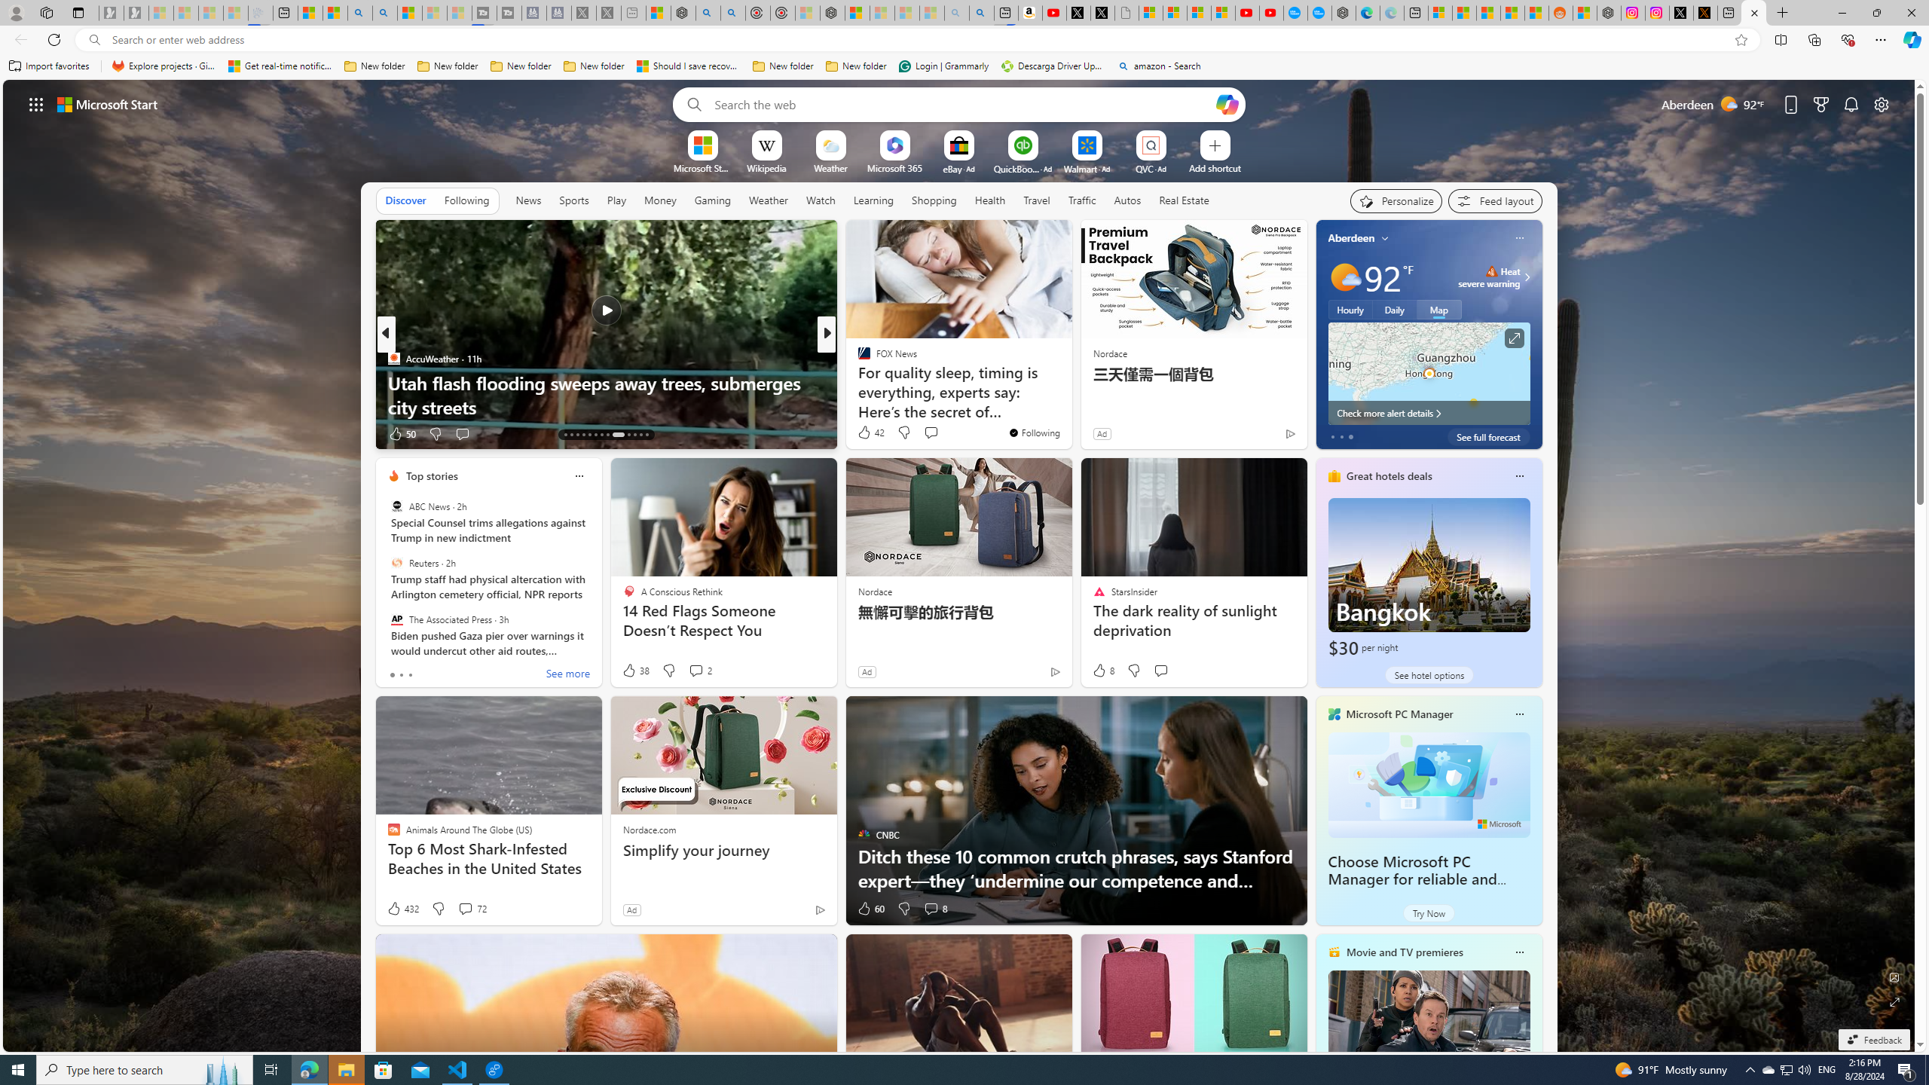 Image resolution: width=1929 pixels, height=1085 pixels. I want to click on Ad Choice, so click(820, 909).